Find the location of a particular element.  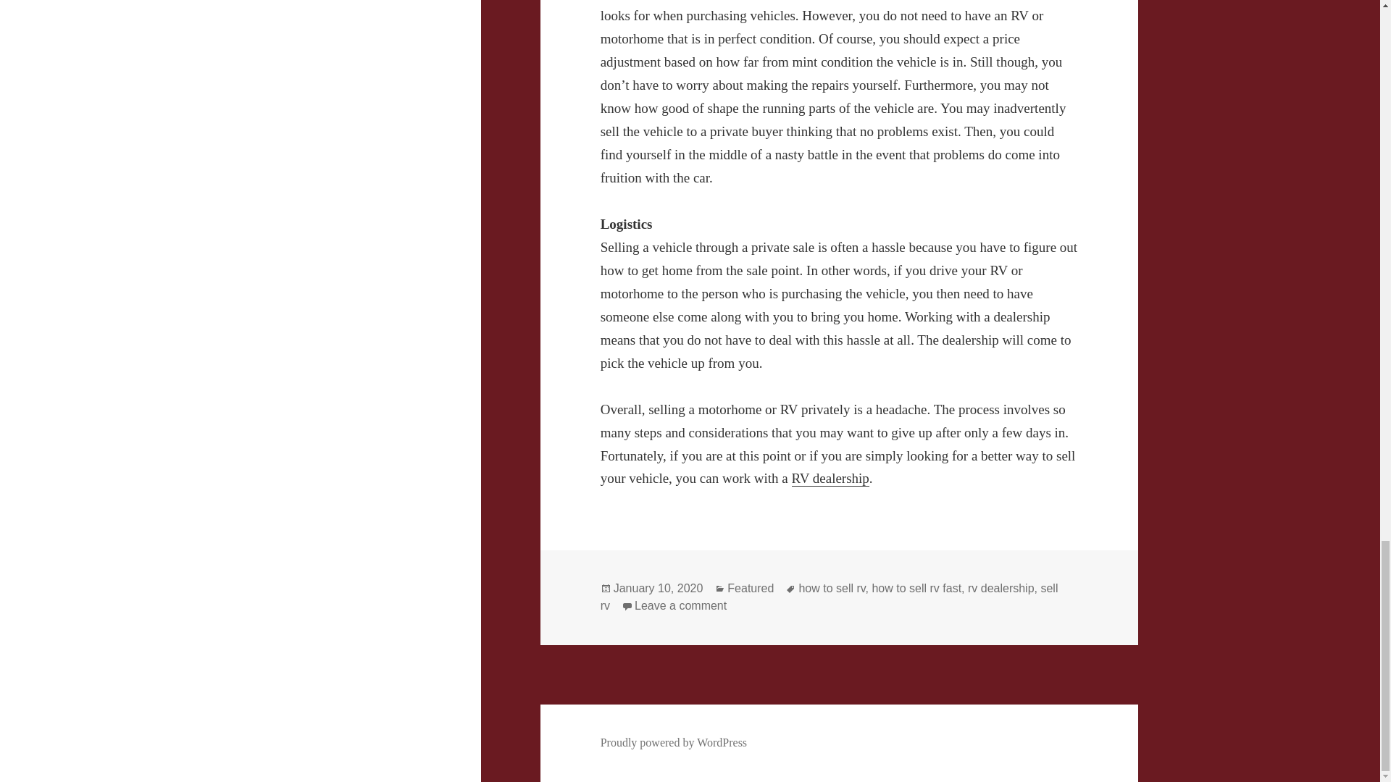

Featured is located at coordinates (751, 588).